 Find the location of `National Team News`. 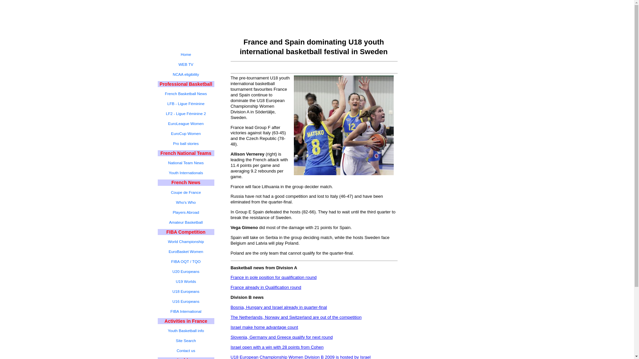

National Team News is located at coordinates (186, 163).